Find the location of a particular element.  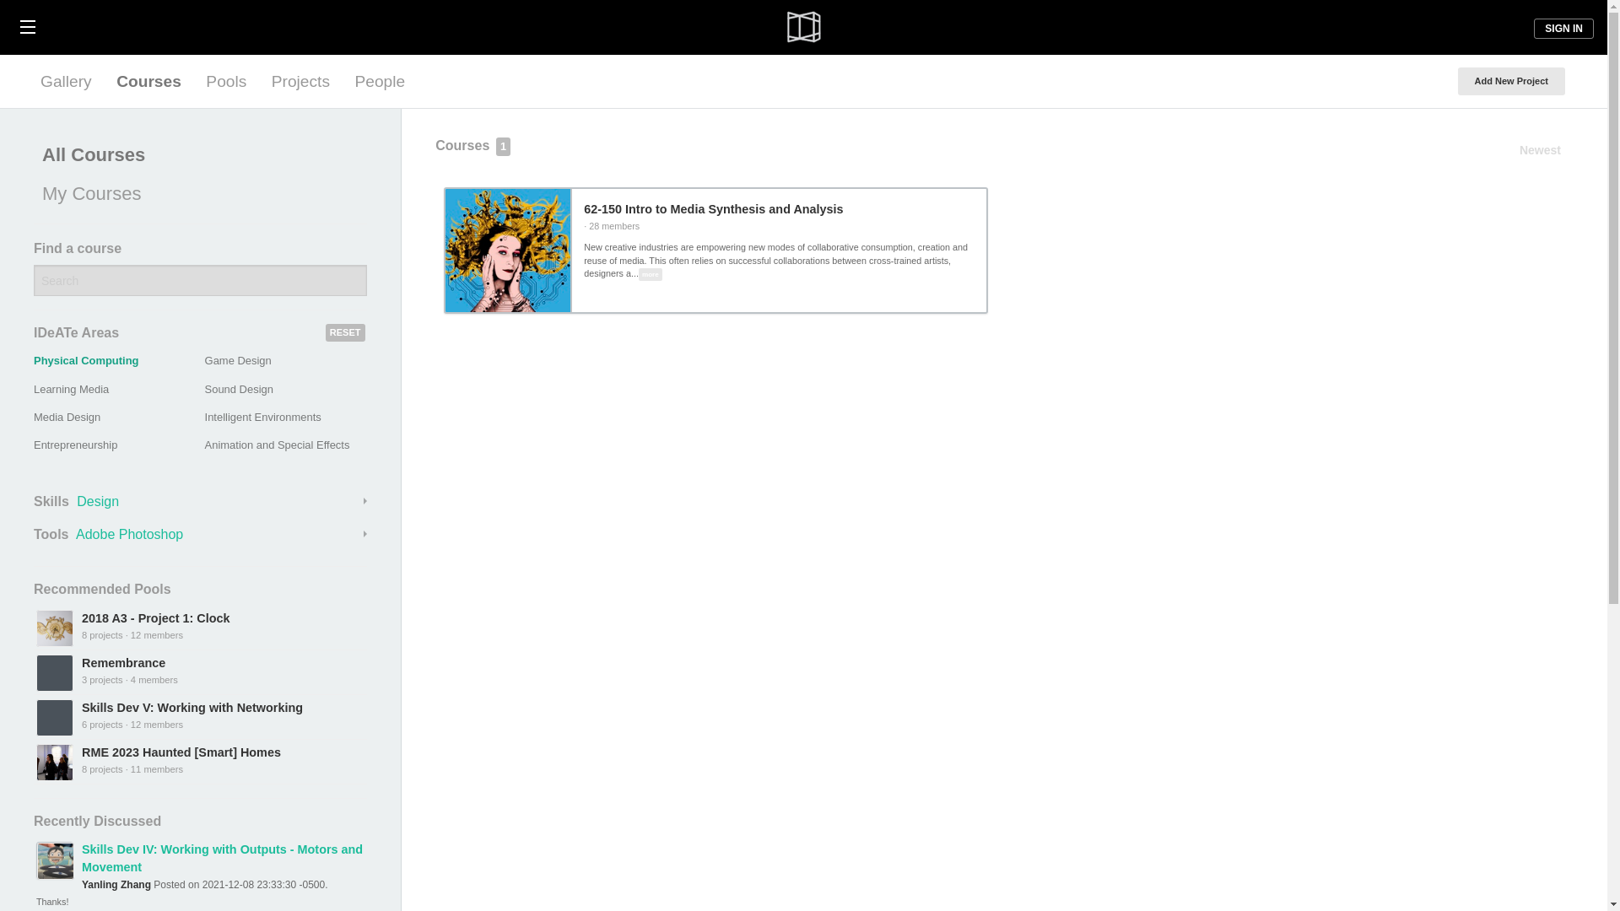

Courses is located at coordinates (148, 81).